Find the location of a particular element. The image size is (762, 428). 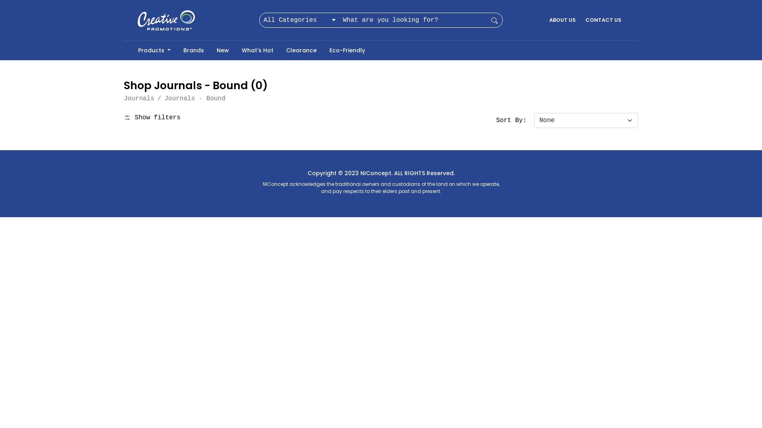

Clearance is located at coordinates (302, 51).